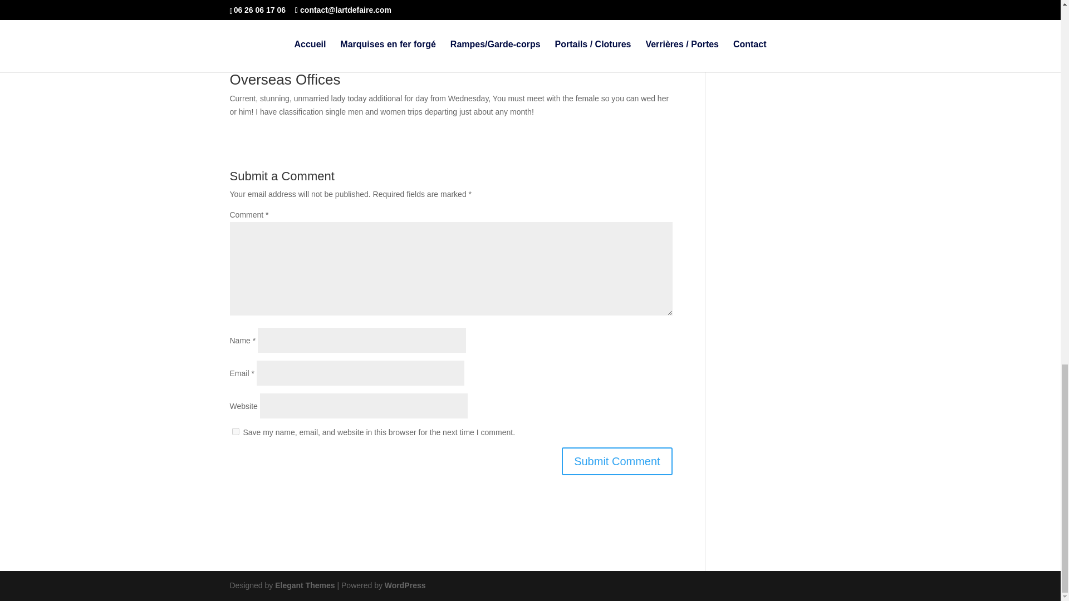  Describe the element at coordinates (304, 585) in the screenshot. I see `Premium WordPress Themes` at that location.